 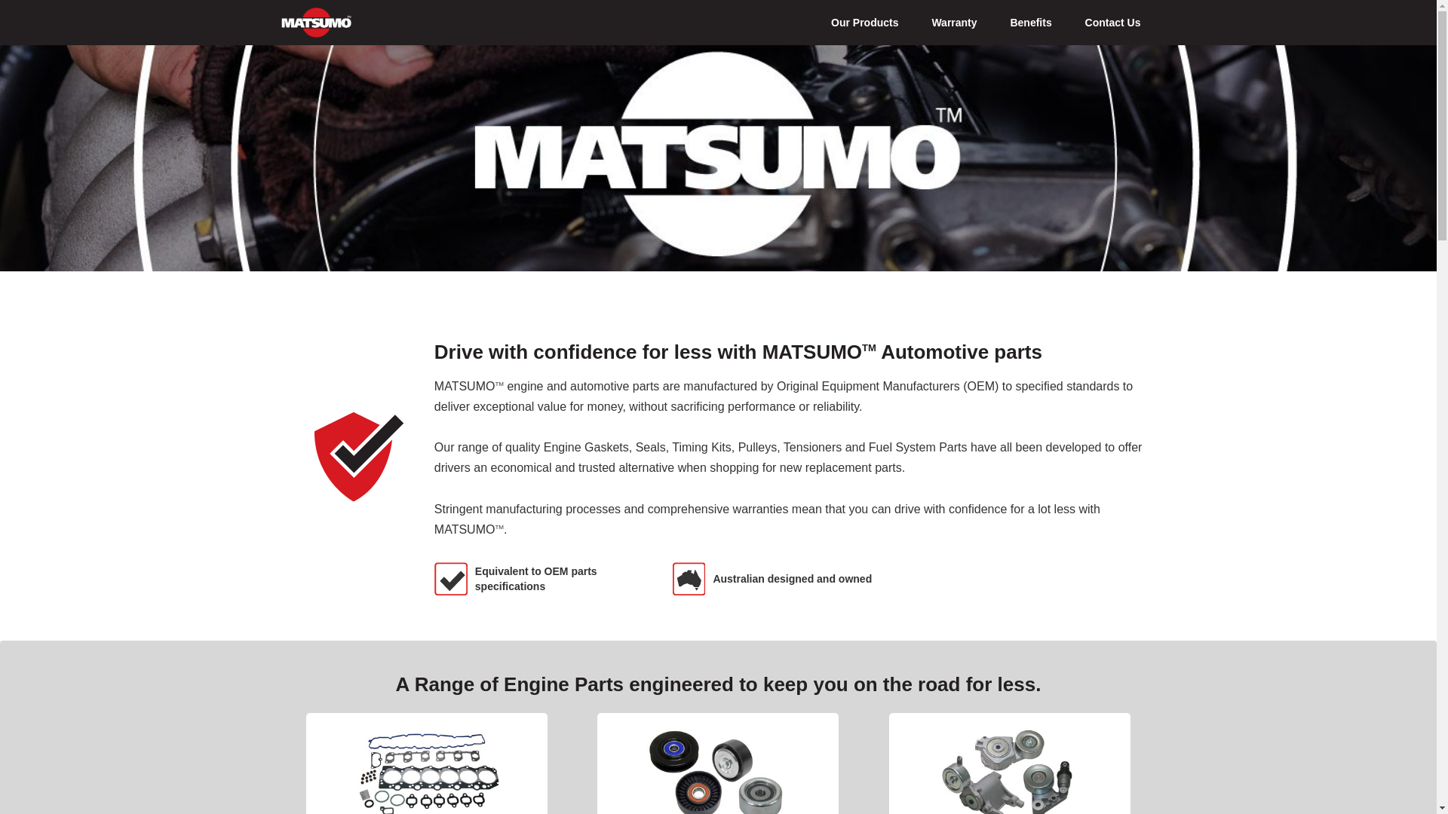 I want to click on Our Products, so click(x=864, y=23).